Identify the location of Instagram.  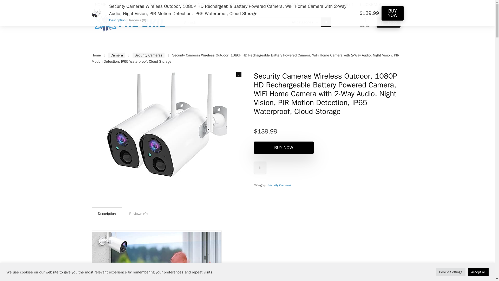
(118, 4).